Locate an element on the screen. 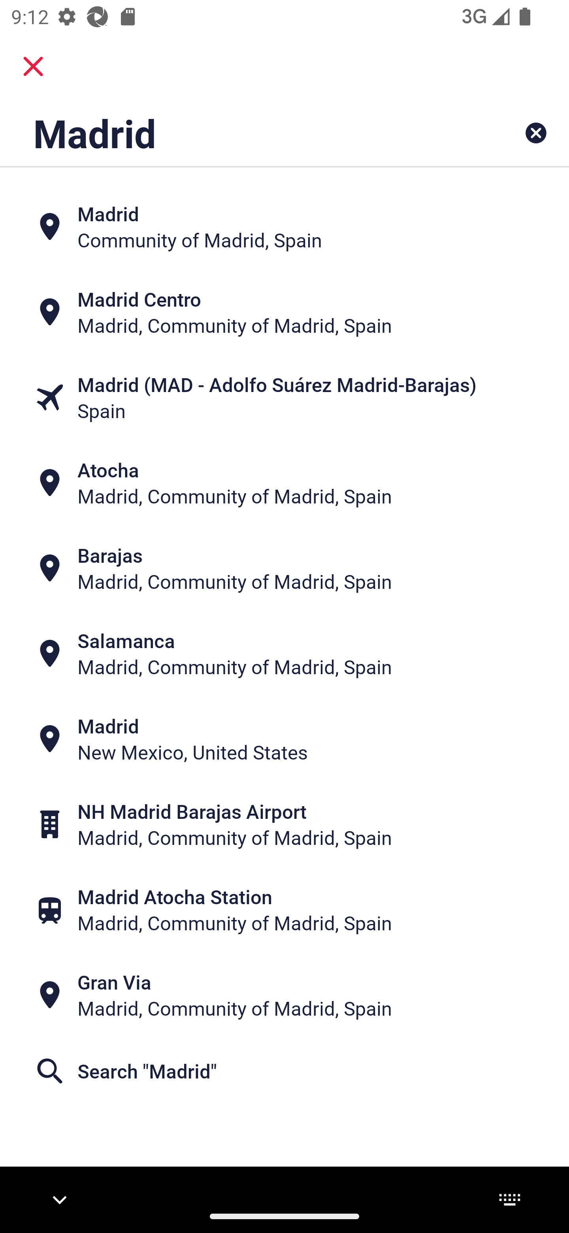 The height and width of the screenshot is (1233, 569). Barajas Madrid, Community of Madrid, Spain is located at coordinates (284, 568).